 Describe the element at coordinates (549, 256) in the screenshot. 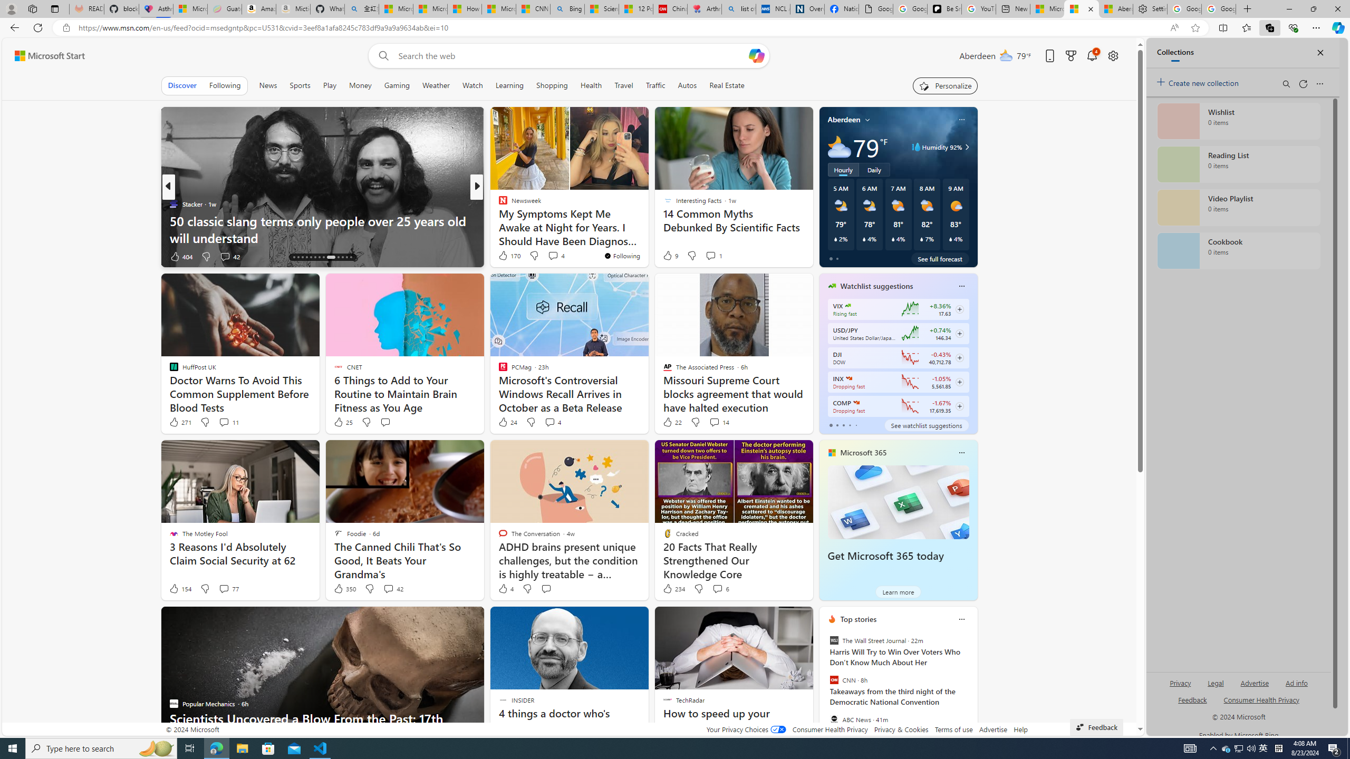

I see `View comments 34 Comment` at that location.